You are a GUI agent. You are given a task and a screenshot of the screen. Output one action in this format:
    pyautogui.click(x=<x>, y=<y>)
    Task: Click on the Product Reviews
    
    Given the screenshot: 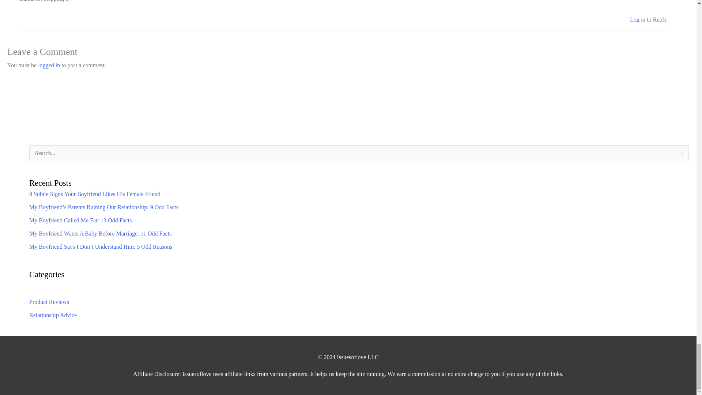 What is the action you would take?
    pyautogui.click(x=49, y=301)
    